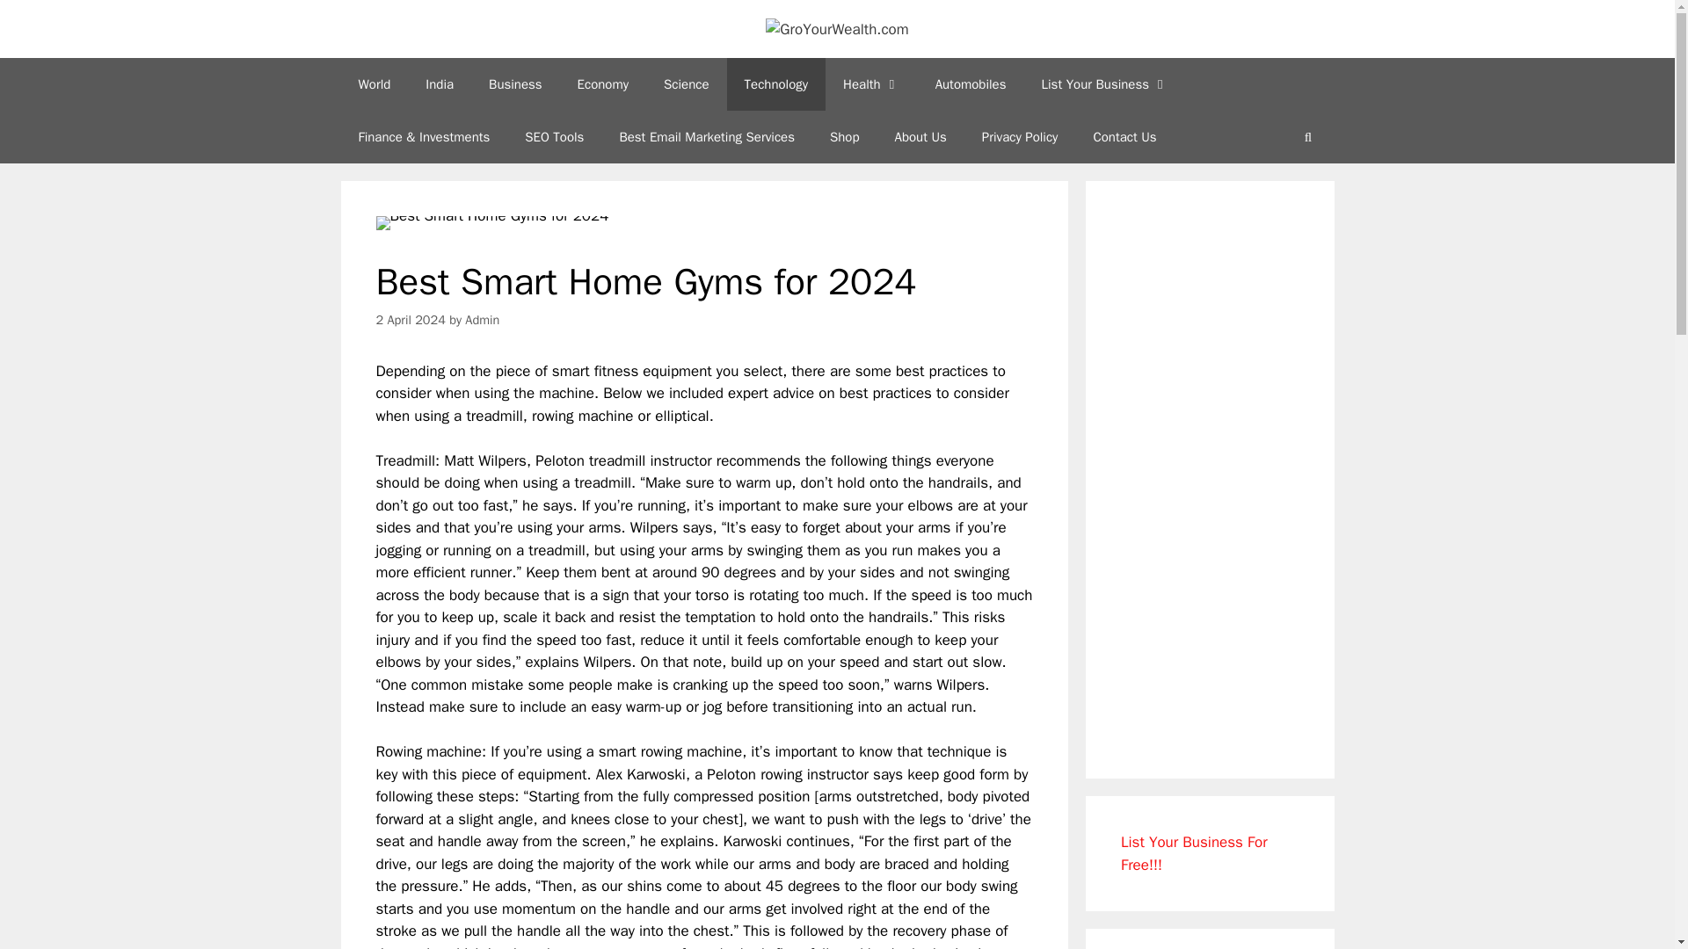  Describe the element at coordinates (1104, 84) in the screenshot. I see `List Your Business` at that location.